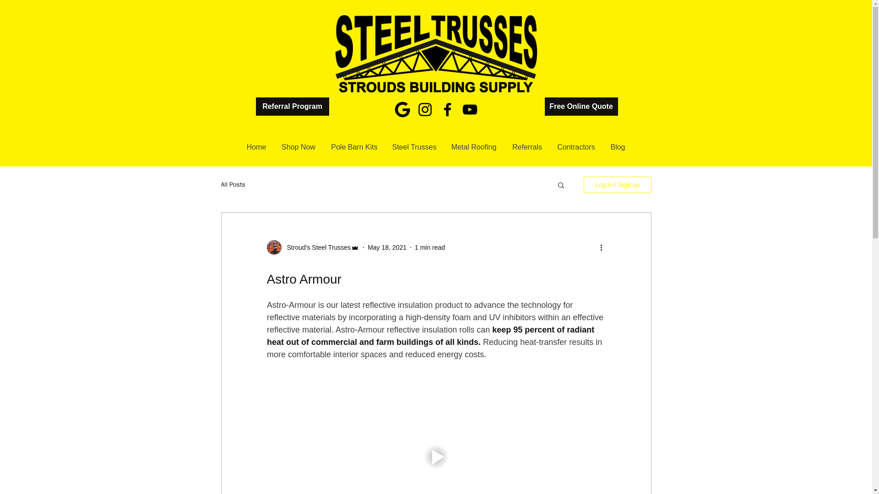 The height and width of the screenshot is (494, 879). Describe the element at coordinates (354, 147) in the screenshot. I see `Pole Barn Kits` at that location.